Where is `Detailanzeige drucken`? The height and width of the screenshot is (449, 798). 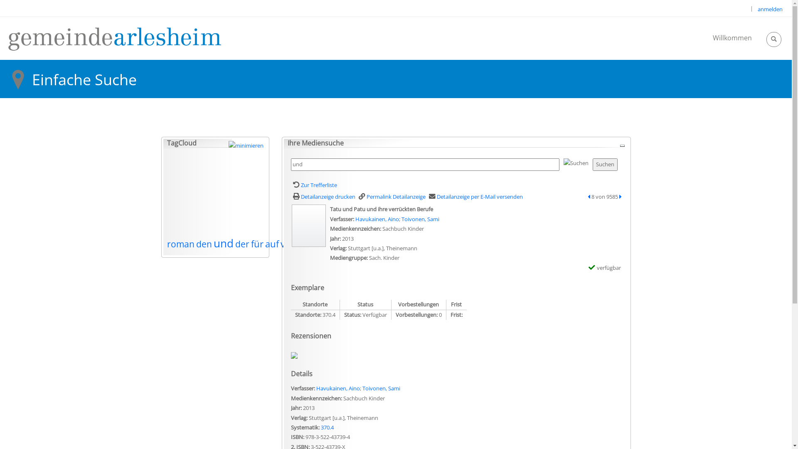 Detailanzeige drucken is located at coordinates (323, 197).